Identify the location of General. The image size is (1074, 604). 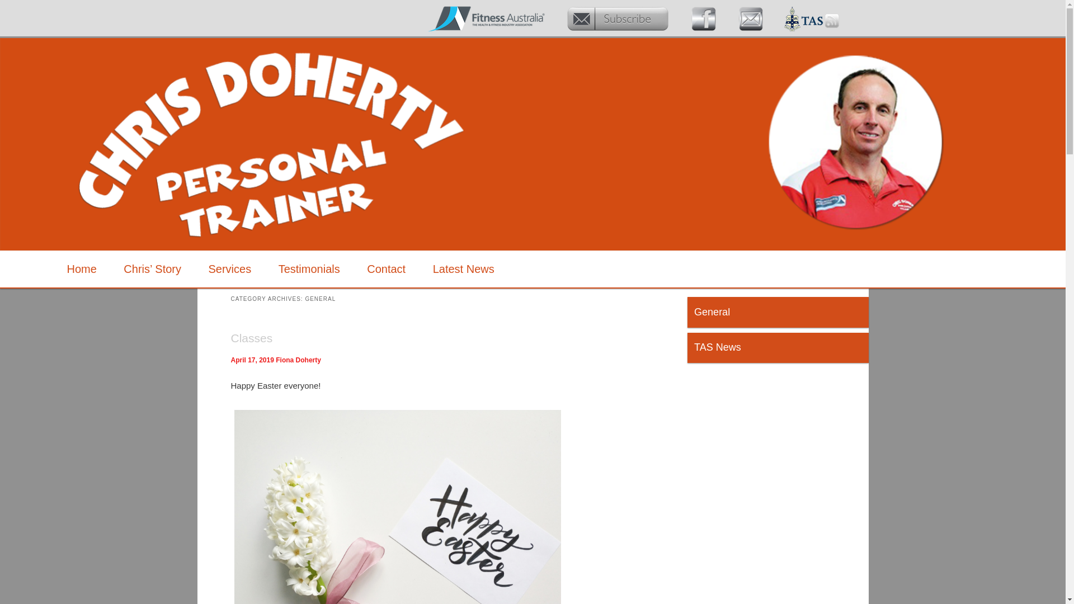
(712, 312).